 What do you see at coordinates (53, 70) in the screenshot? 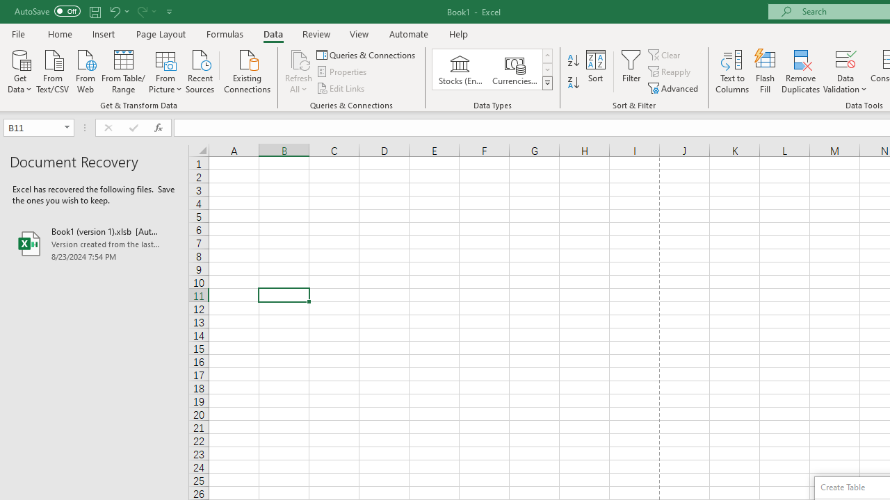
I see `From Text/CSV` at bounding box center [53, 70].